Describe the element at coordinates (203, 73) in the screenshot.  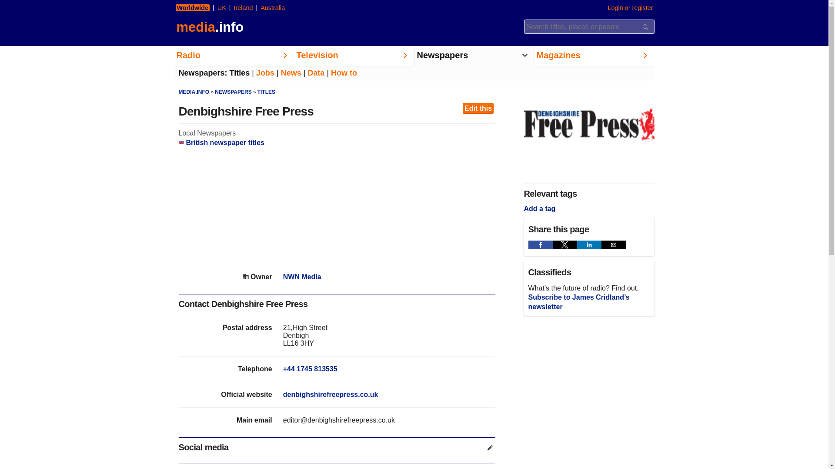
I see `Newspapers:` at that location.